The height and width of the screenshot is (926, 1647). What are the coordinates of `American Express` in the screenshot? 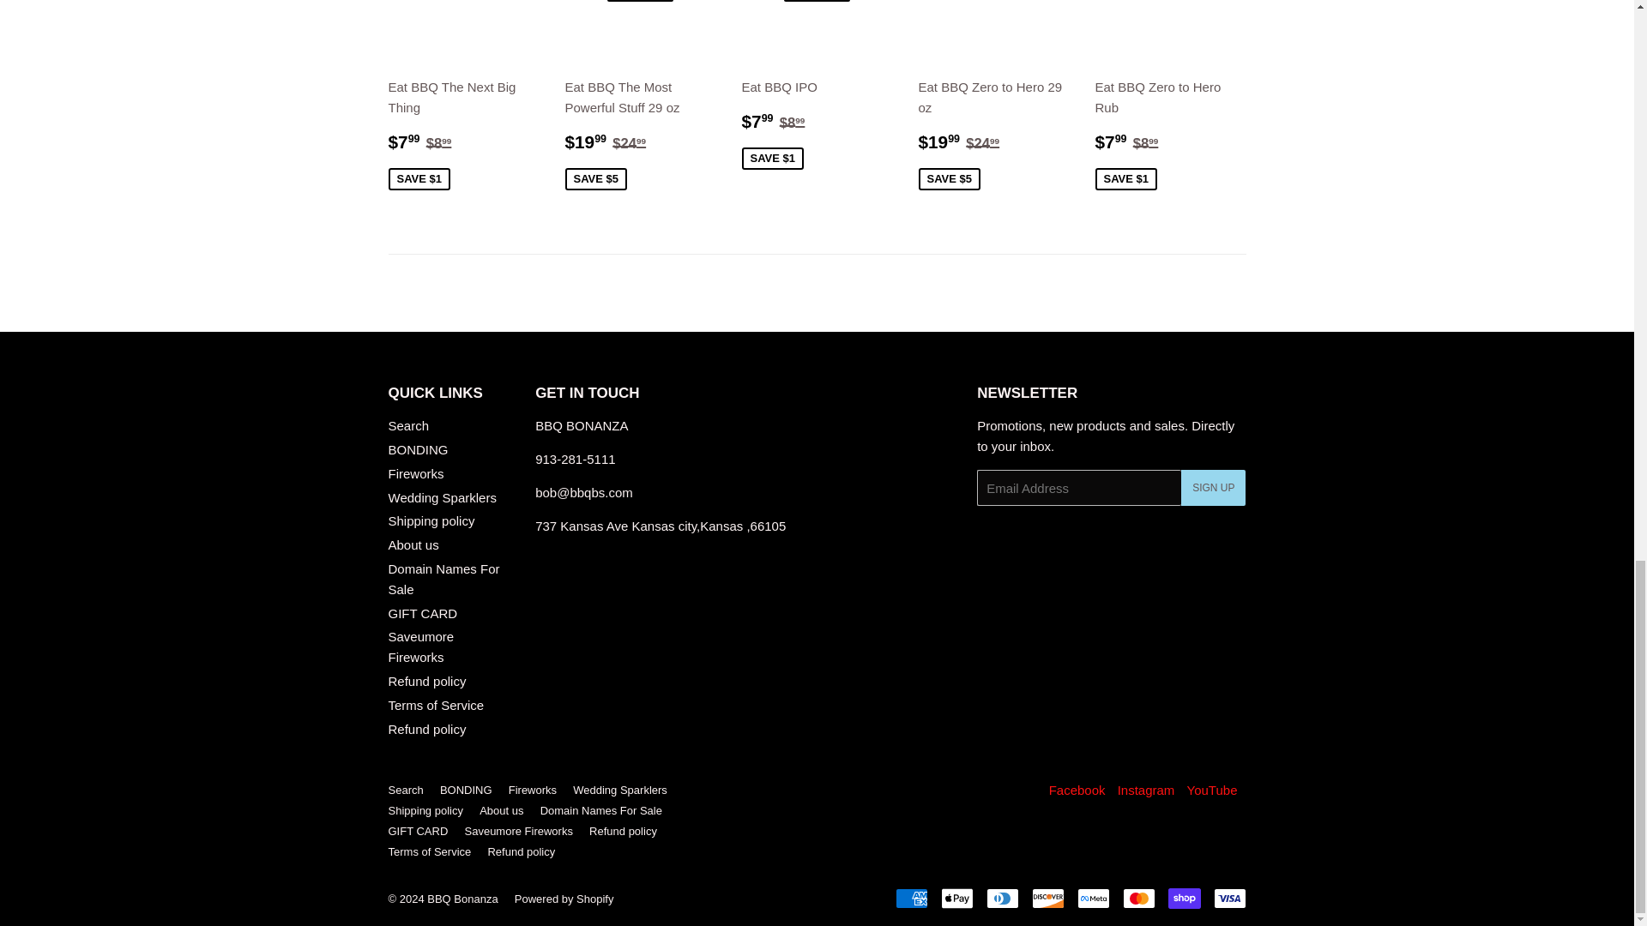 It's located at (912, 898).